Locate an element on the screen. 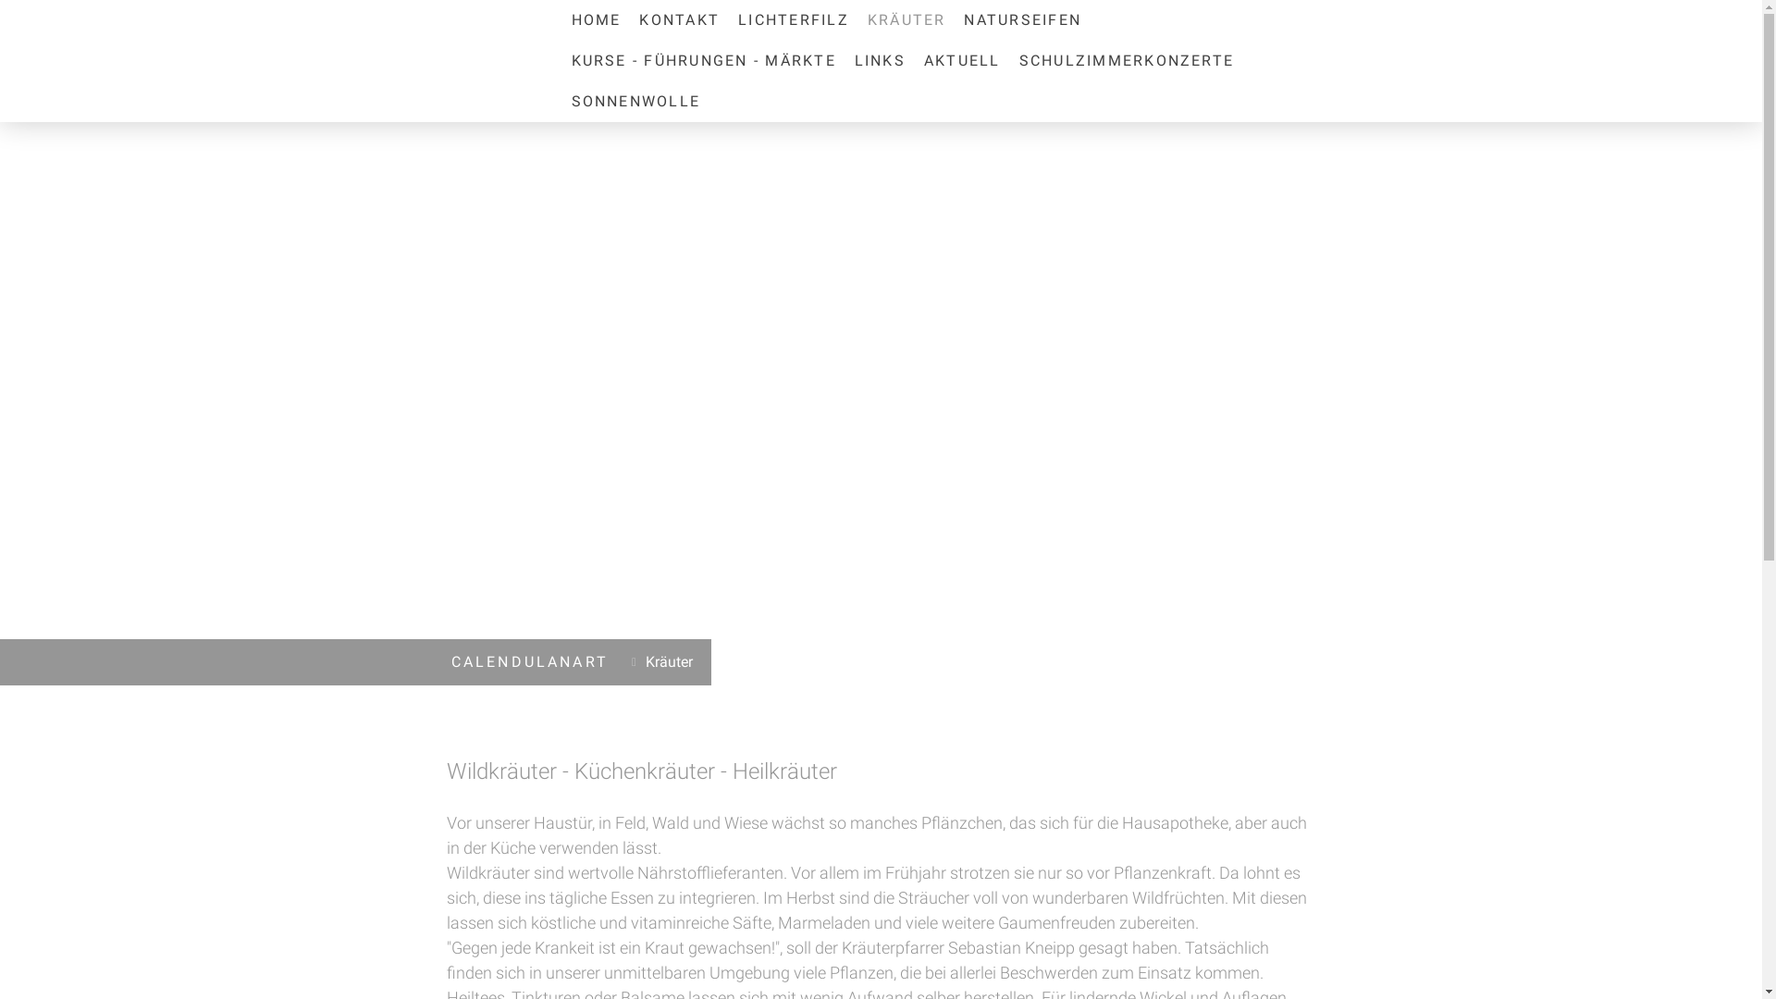 This screenshot has width=1776, height=999. NATURSEIFEN is located at coordinates (1023, 20).